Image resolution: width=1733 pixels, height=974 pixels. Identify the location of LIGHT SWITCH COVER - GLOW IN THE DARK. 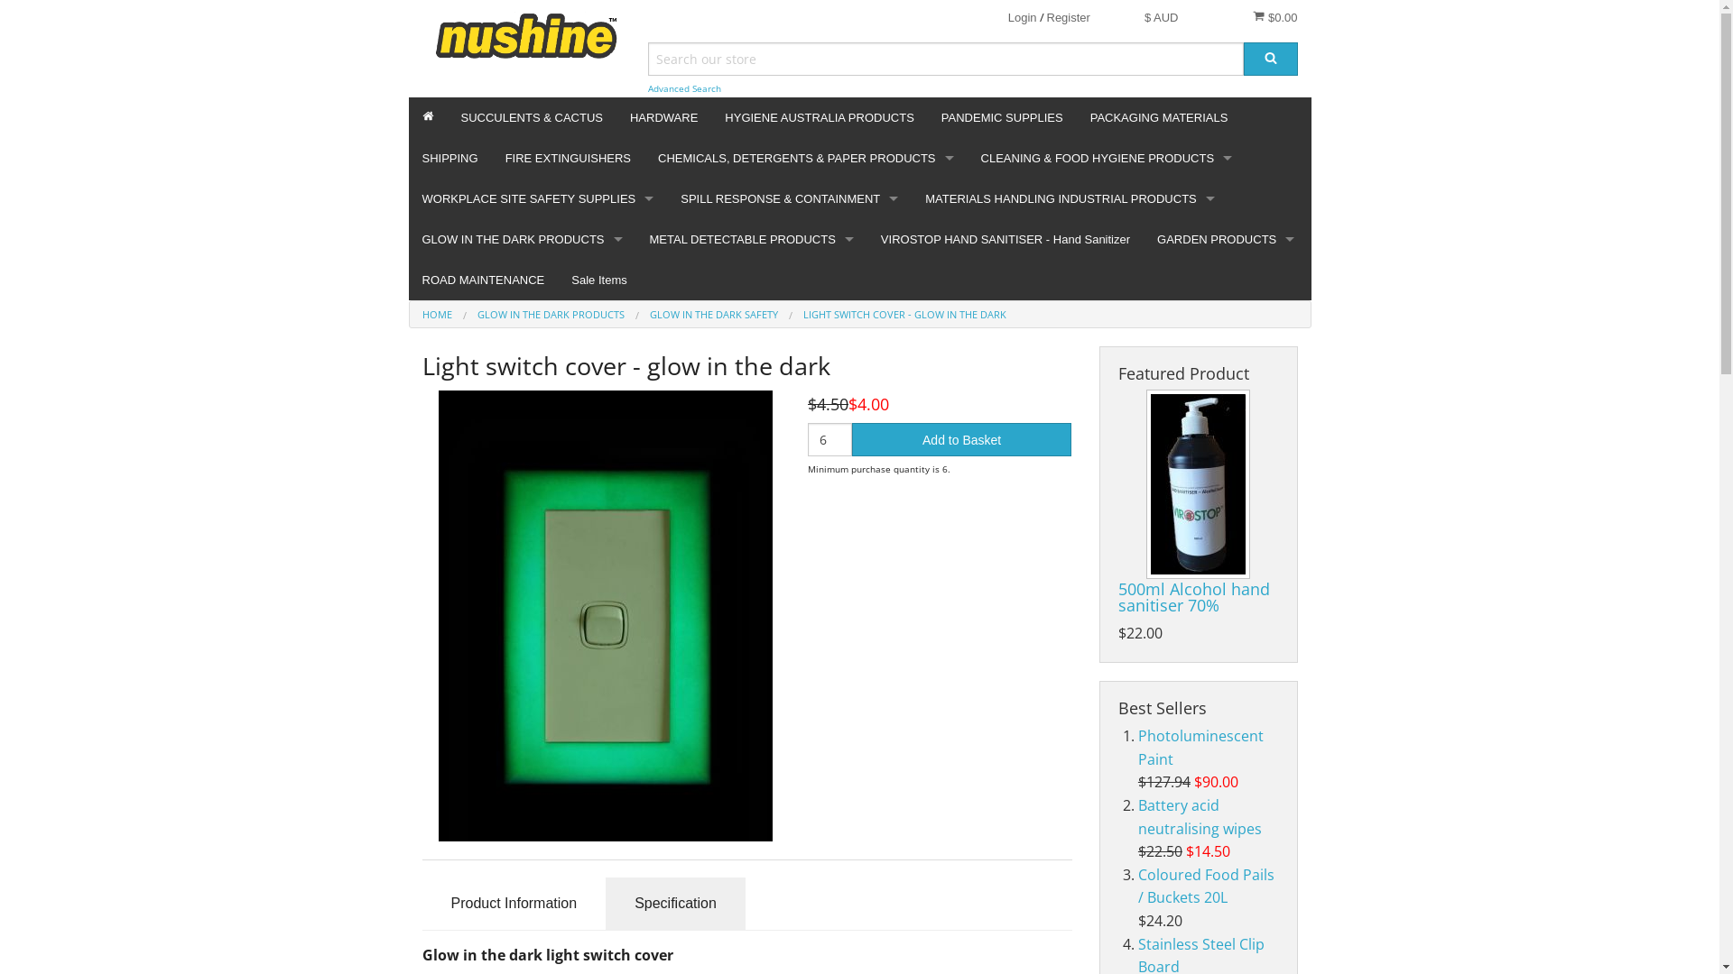
(904, 314).